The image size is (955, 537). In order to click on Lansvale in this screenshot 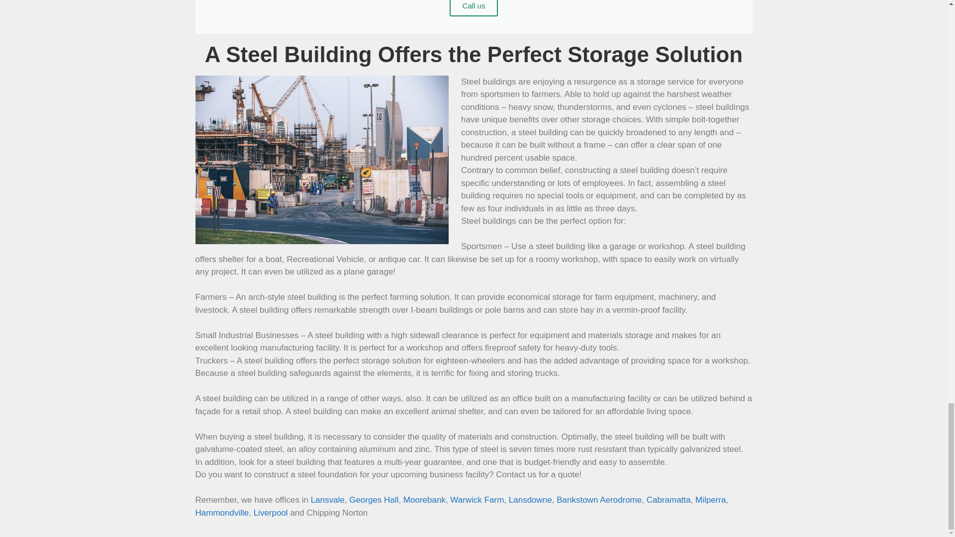, I will do `click(328, 500)`.